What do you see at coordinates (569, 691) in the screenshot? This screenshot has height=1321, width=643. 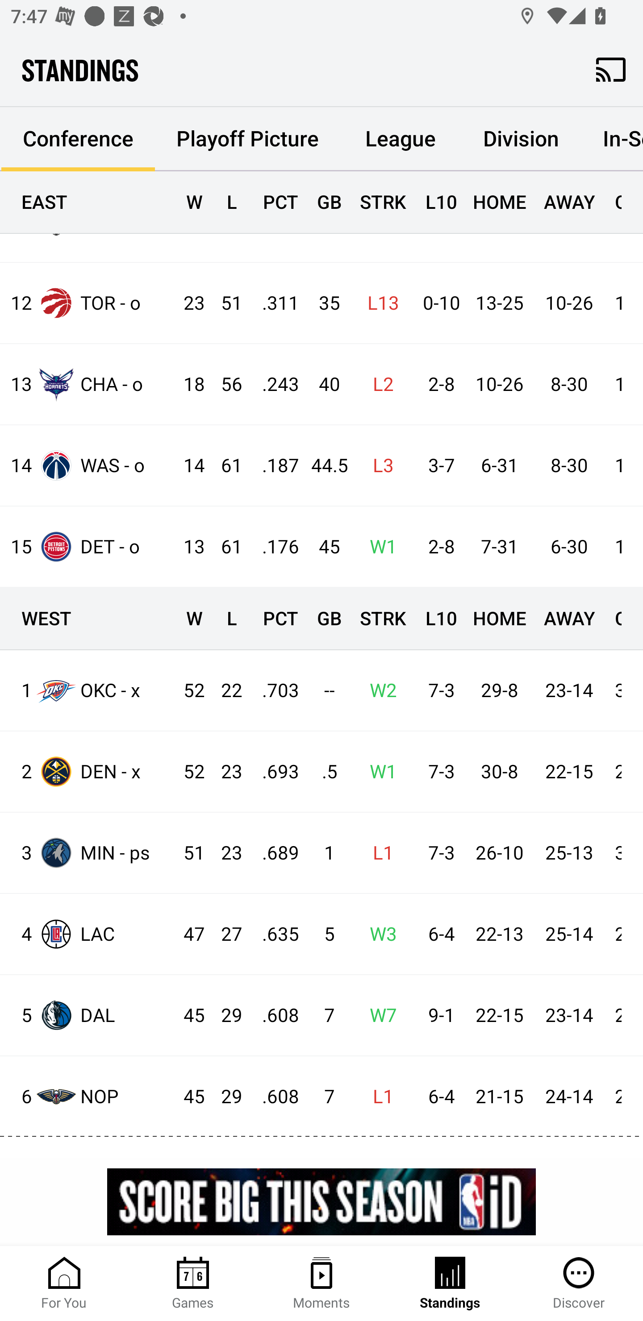 I see `23-14` at bounding box center [569, 691].